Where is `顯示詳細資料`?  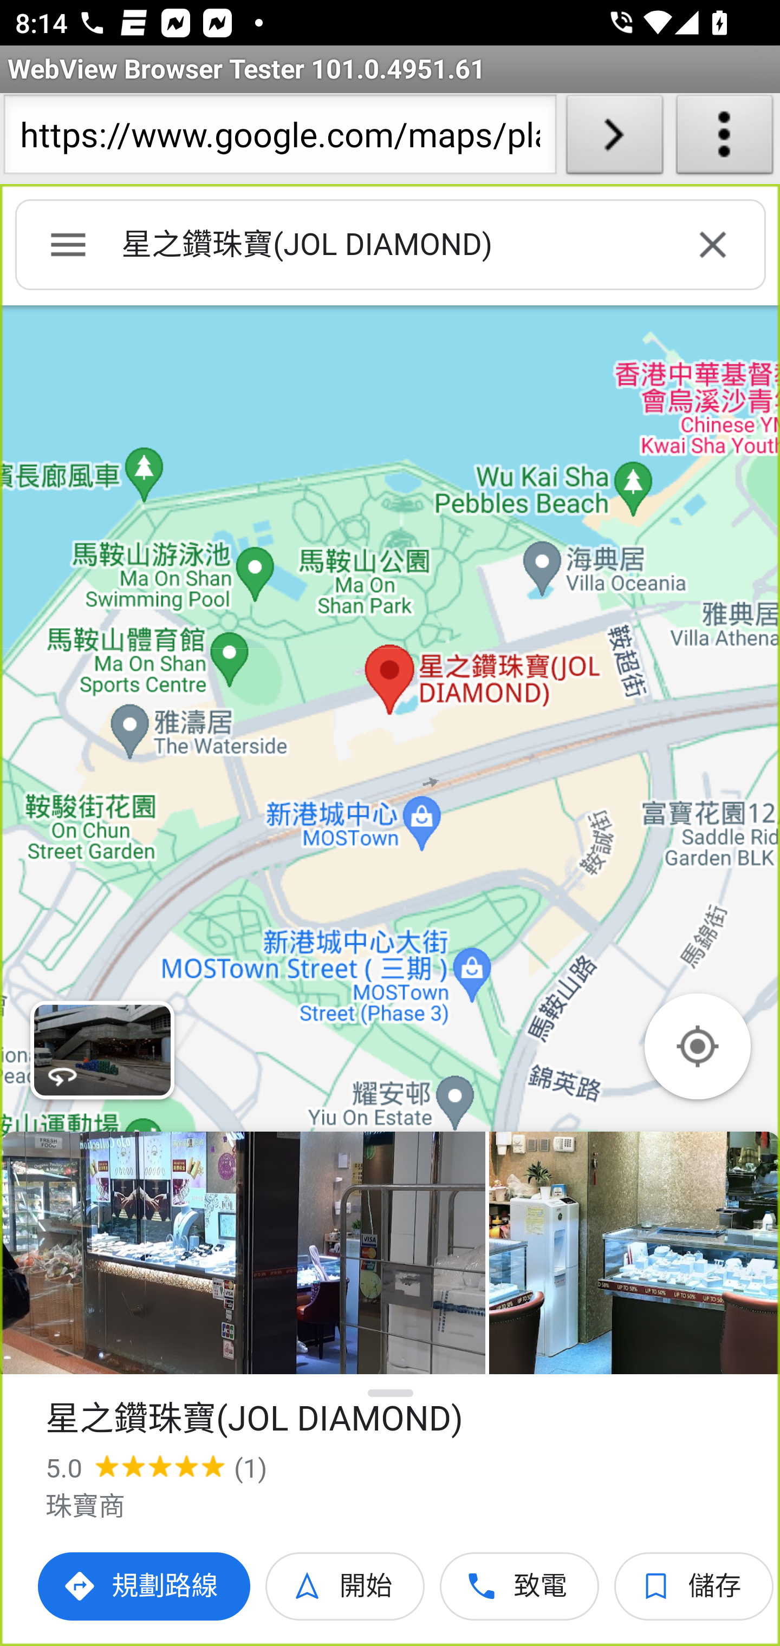 顯示詳細資料 is located at coordinates (391, 1393).